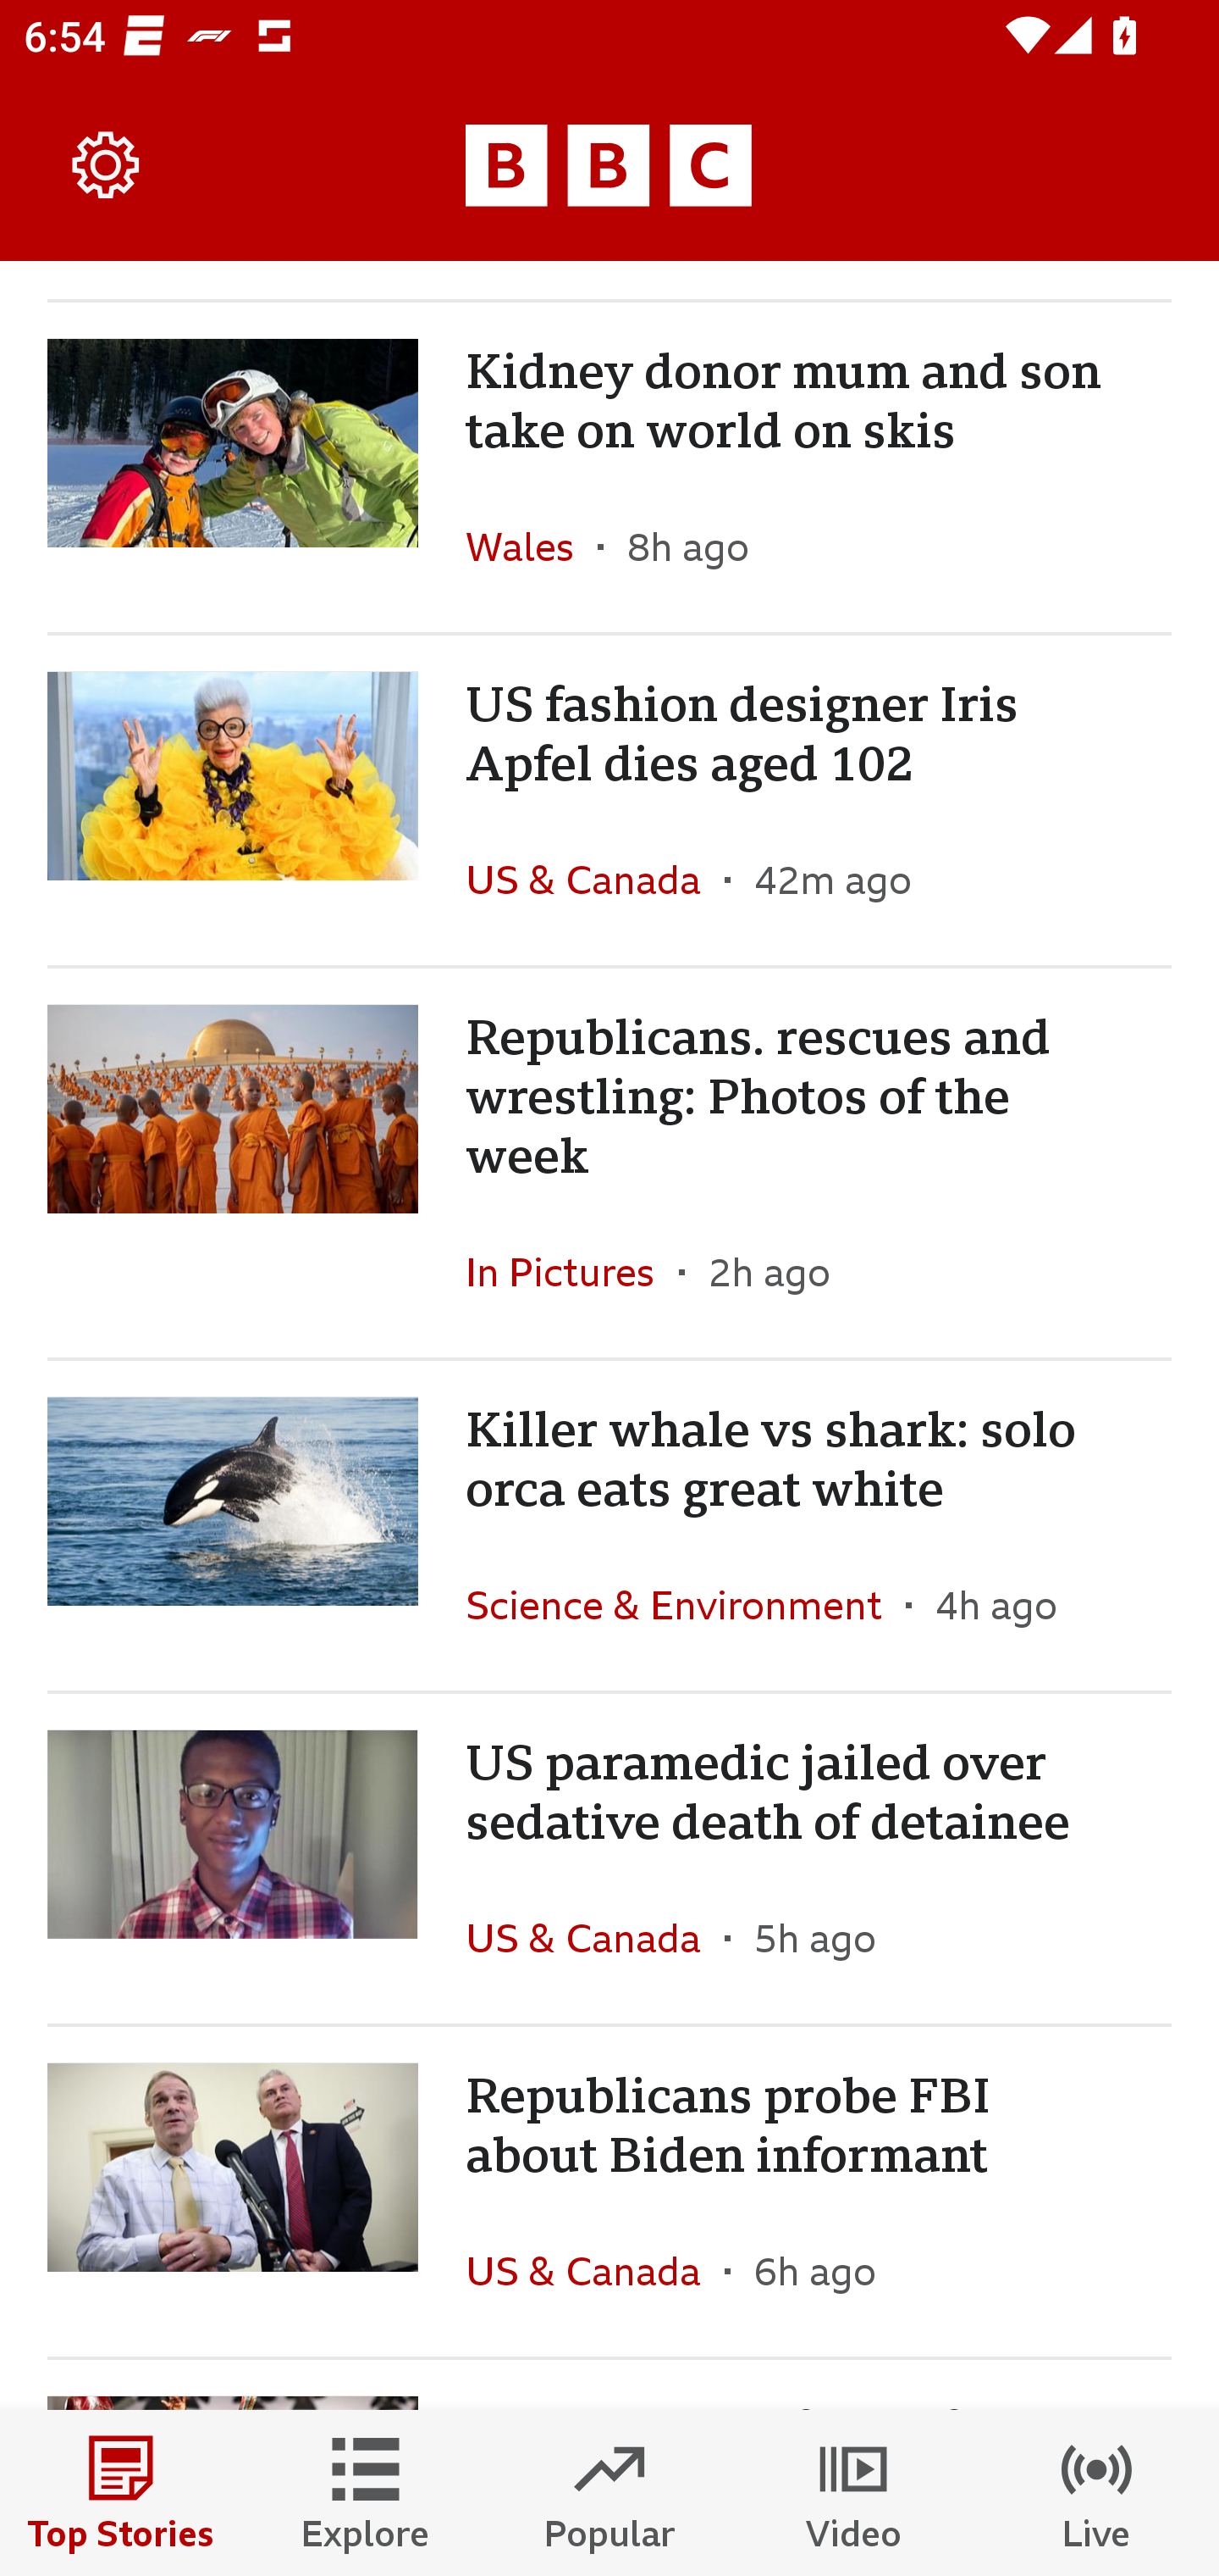 The image size is (1219, 2576). Describe the element at coordinates (572, 1273) in the screenshot. I see `In Pictures In the section In Pictures` at that location.